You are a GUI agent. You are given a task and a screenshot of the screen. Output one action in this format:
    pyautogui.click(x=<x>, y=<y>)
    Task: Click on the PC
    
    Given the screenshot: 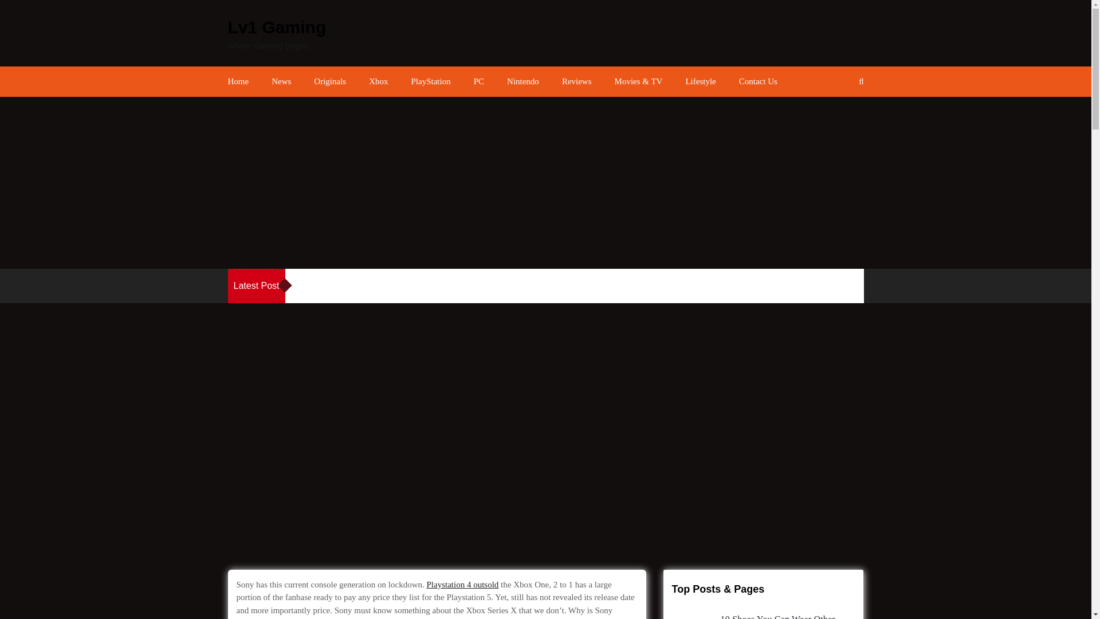 What is the action you would take?
    pyautogui.click(x=479, y=81)
    